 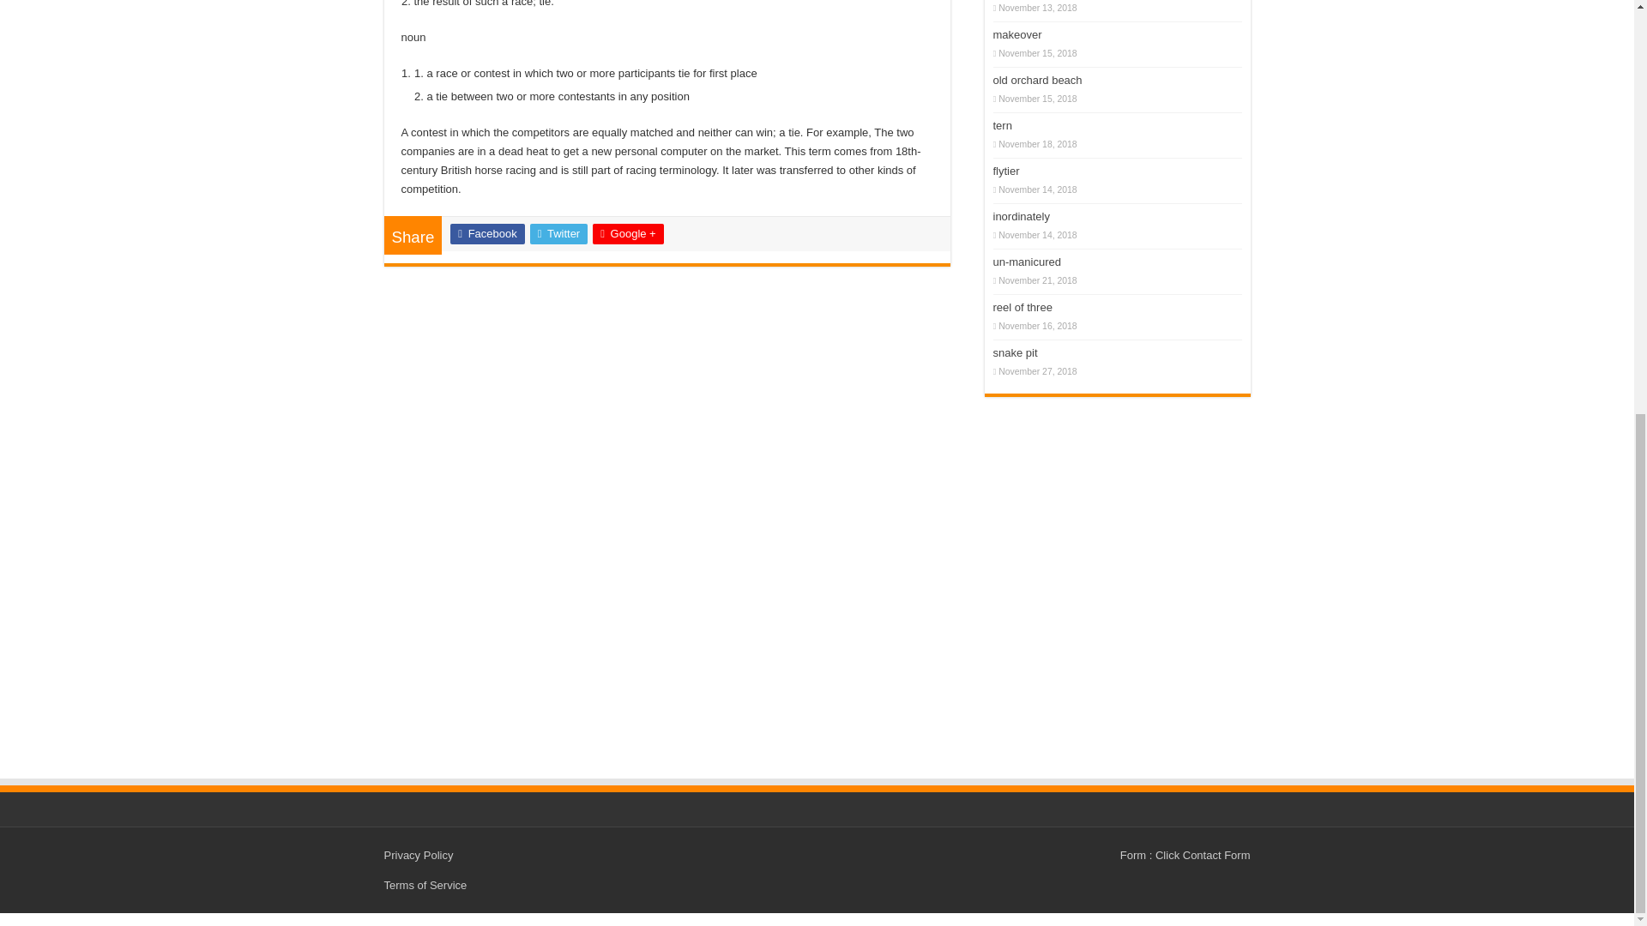 What do you see at coordinates (1608, 249) in the screenshot?
I see `Scroll To Top` at bounding box center [1608, 249].